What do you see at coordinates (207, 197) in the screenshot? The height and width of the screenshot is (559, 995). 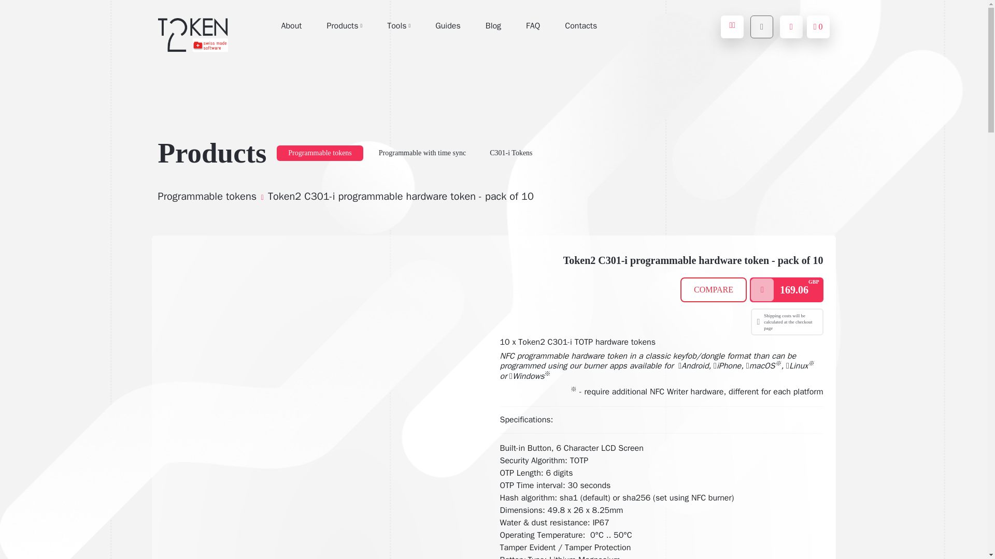 I see `Programmable tokens` at bounding box center [207, 197].